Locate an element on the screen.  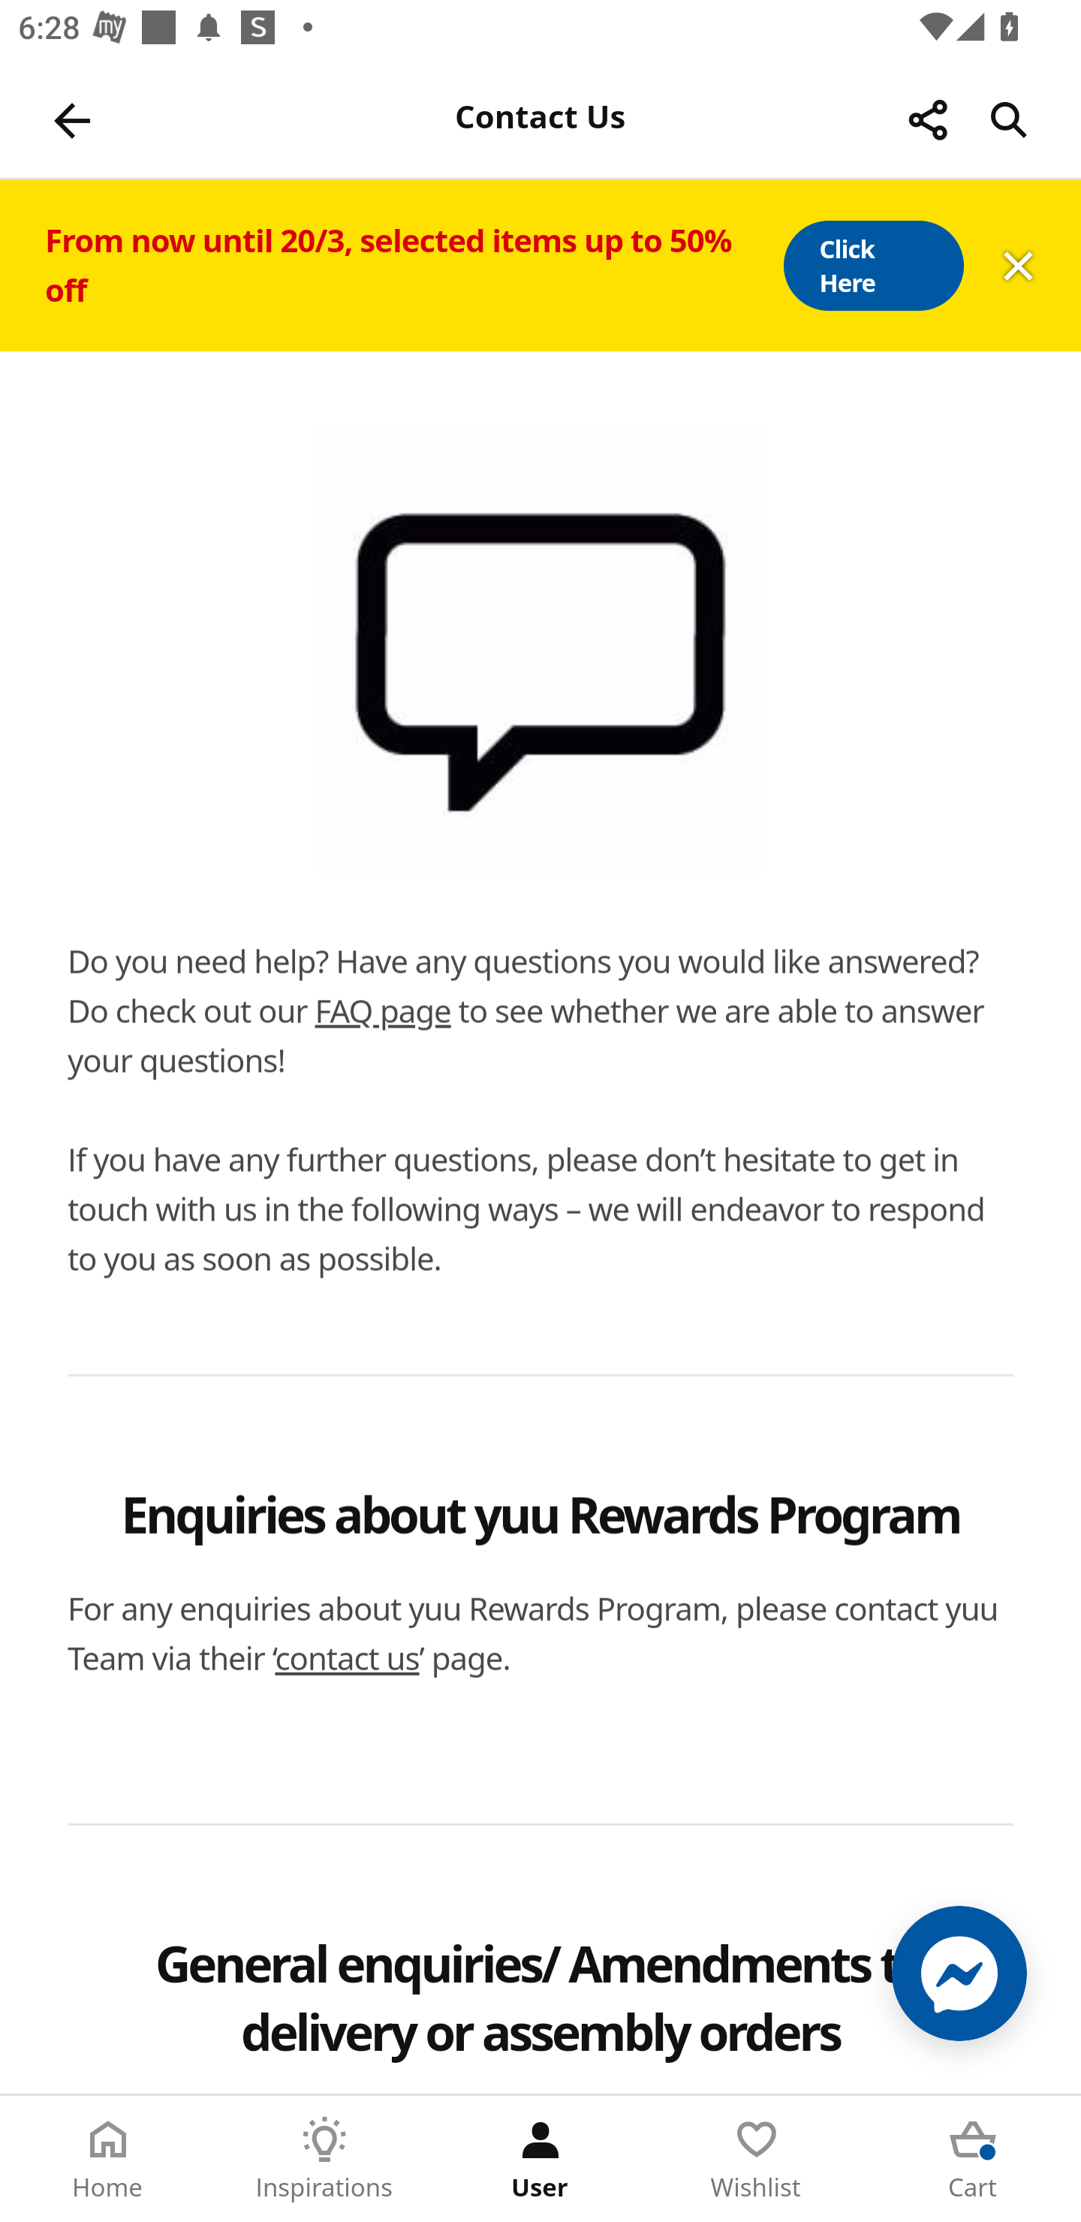
Click Here is located at coordinates (872, 266).